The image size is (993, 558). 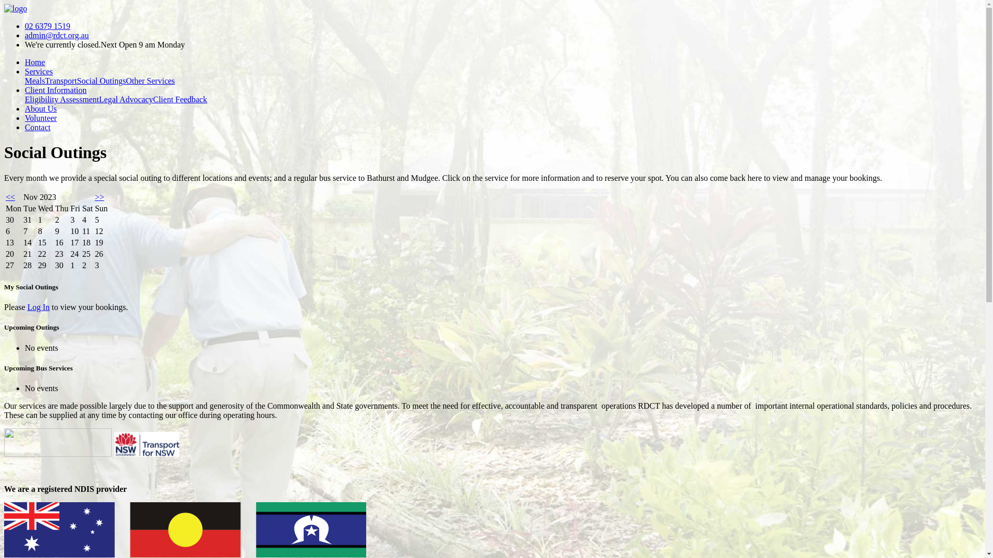 What do you see at coordinates (180, 99) in the screenshot?
I see `Client Feedback` at bounding box center [180, 99].